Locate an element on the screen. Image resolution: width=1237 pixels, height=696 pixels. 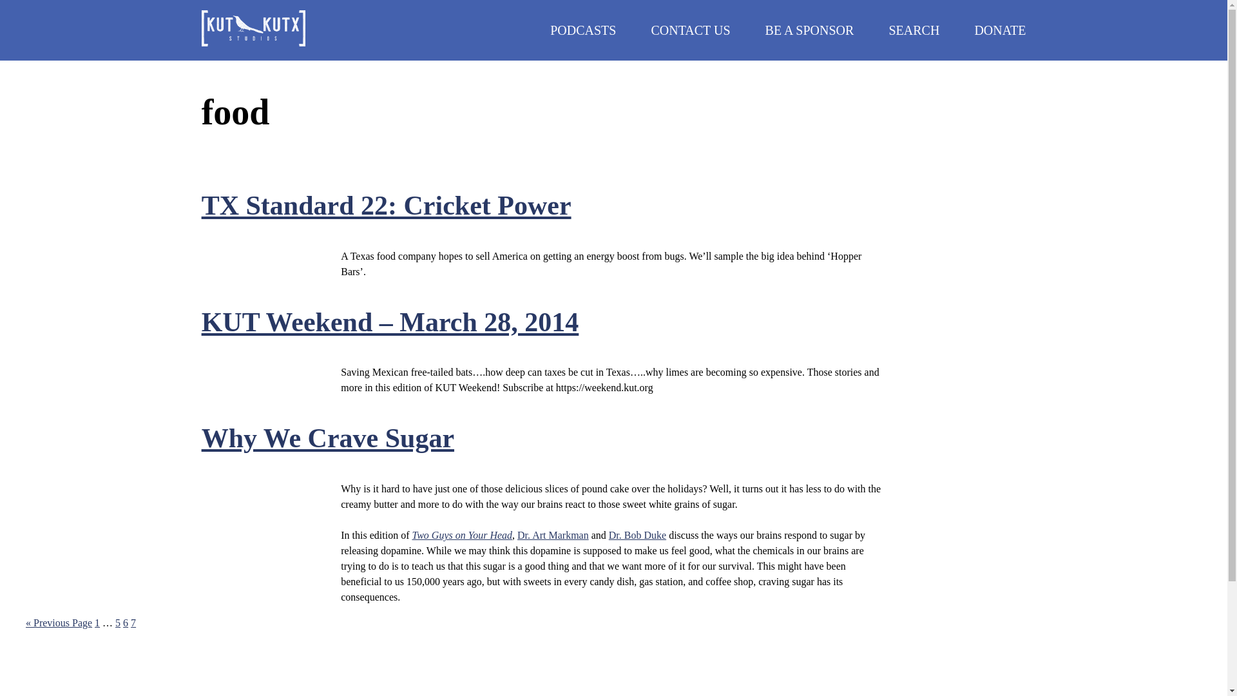
Dr. Art Markman is located at coordinates (117, 623).